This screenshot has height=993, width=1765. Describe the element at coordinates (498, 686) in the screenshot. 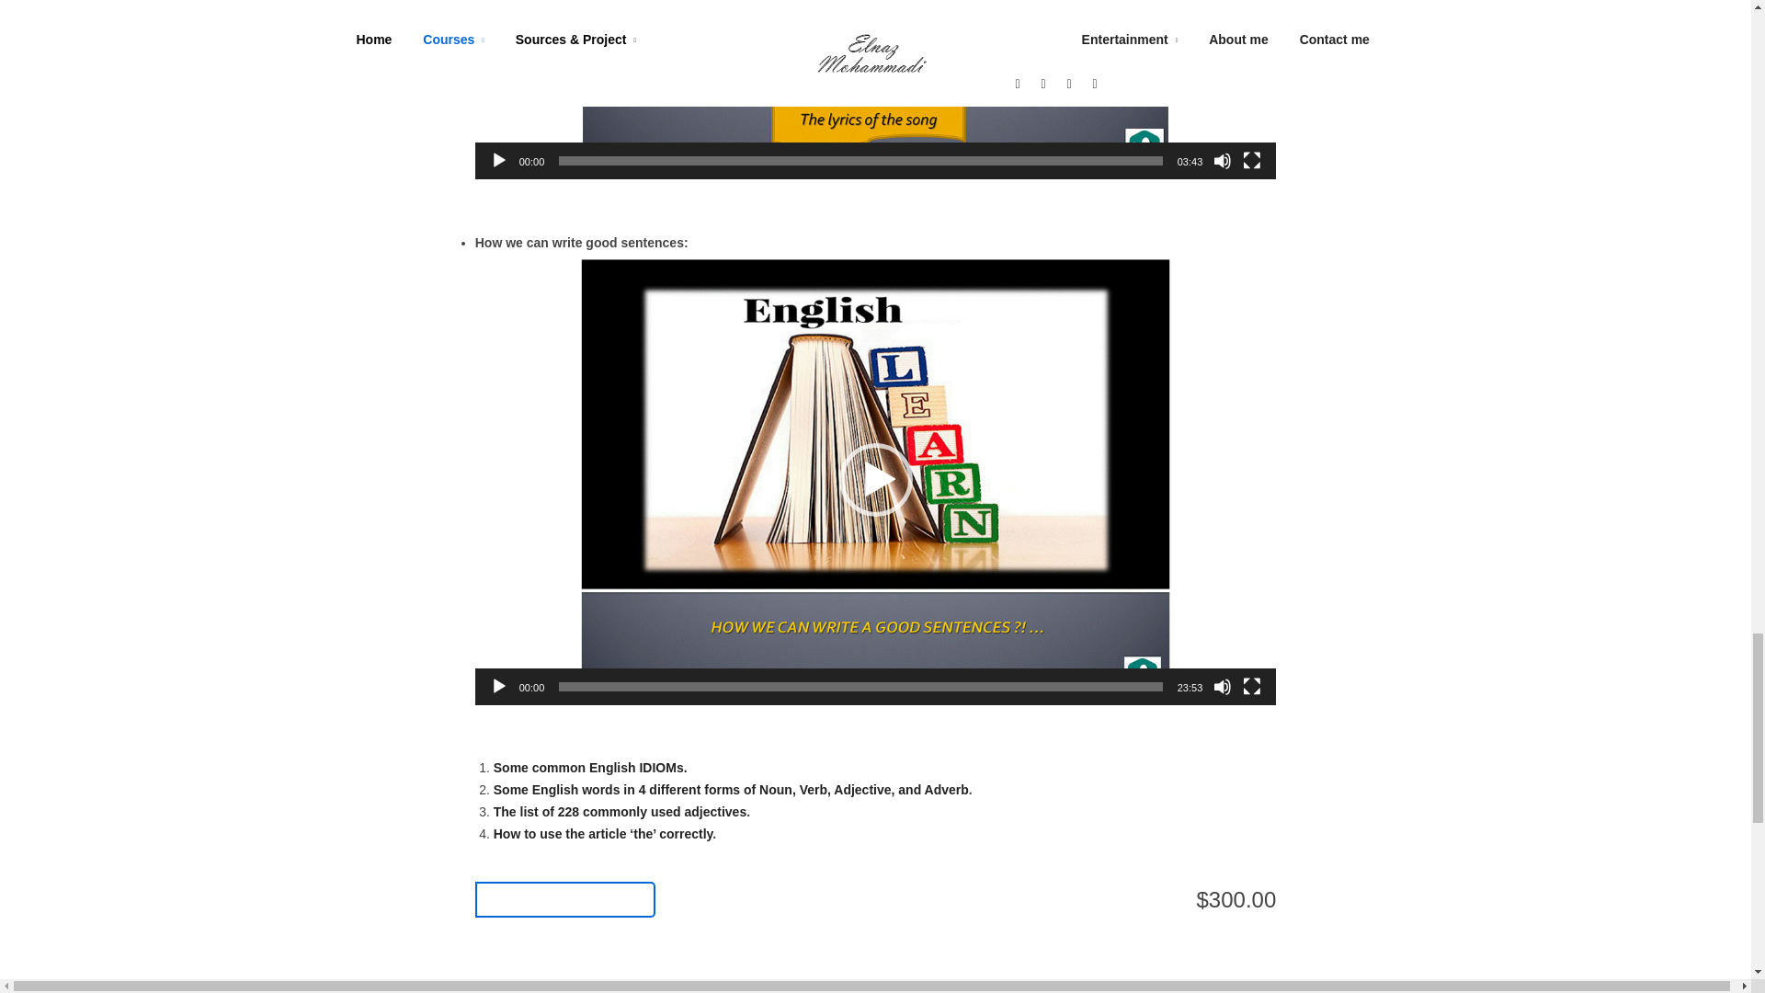

I see `Play` at that location.